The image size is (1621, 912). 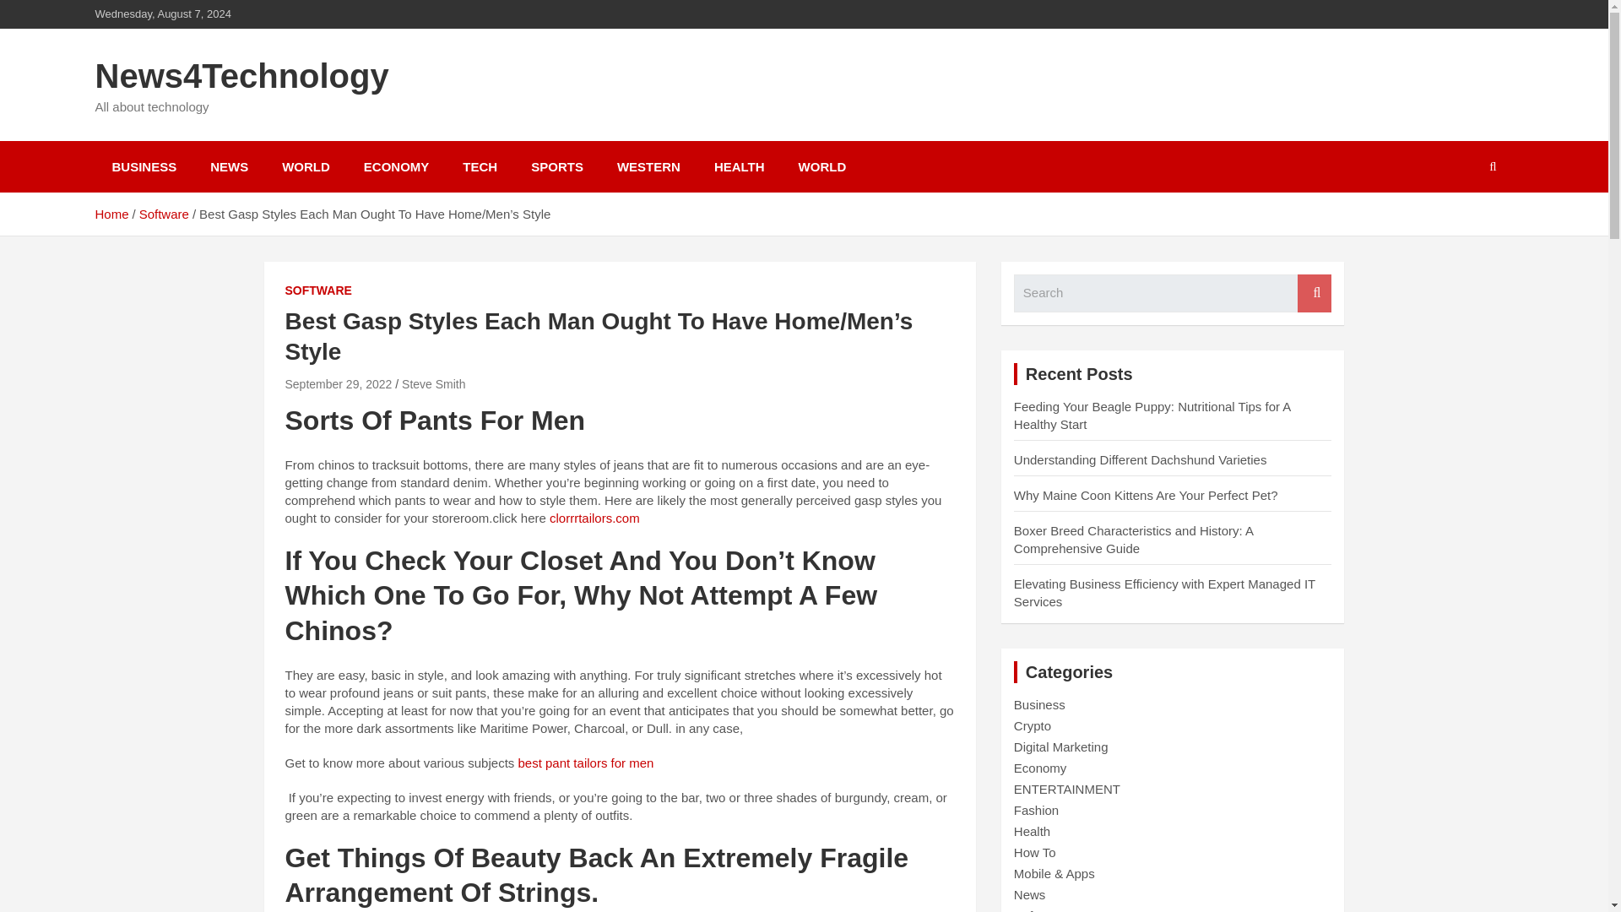 What do you see at coordinates (1036, 810) in the screenshot?
I see `Fashion` at bounding box center [1036, 810].